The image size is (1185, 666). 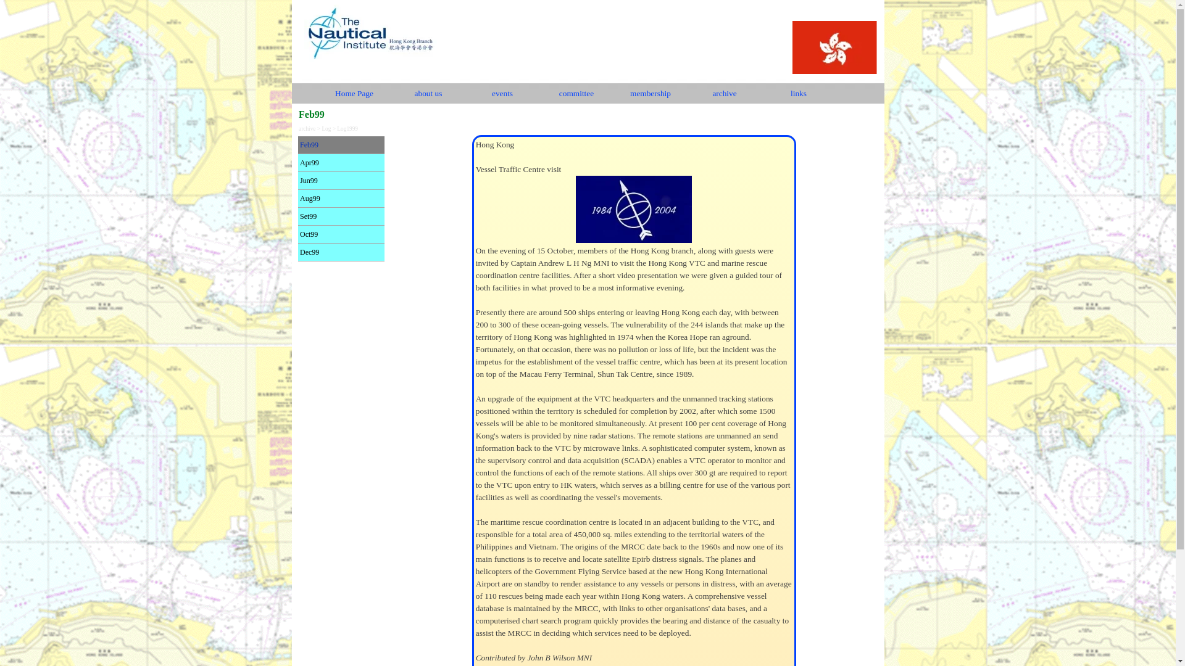 I want to click on Home Page, so click(x=354, y=94).